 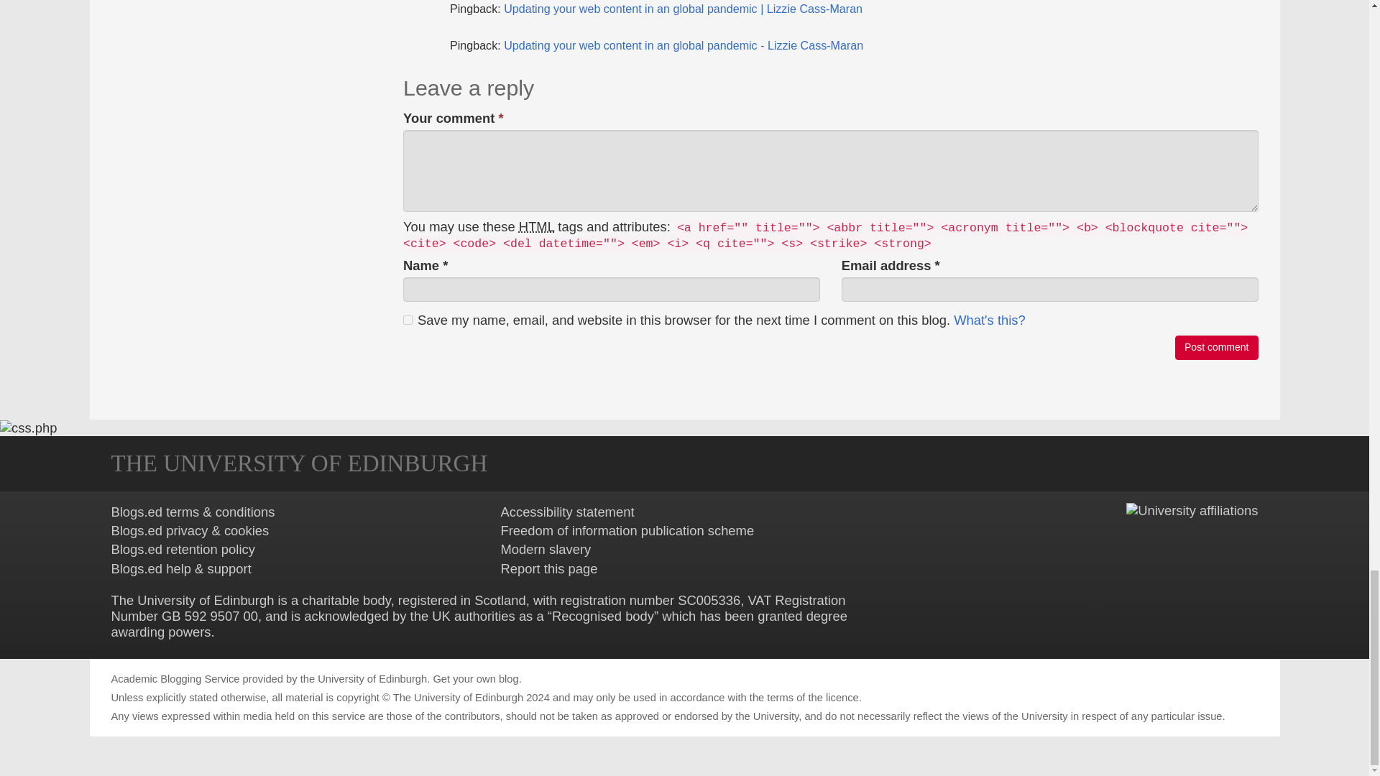 What do you see at coordinates (989, 320) in the screenshot?
I see `Remember your name and email address` at bounding box center [989, 320].